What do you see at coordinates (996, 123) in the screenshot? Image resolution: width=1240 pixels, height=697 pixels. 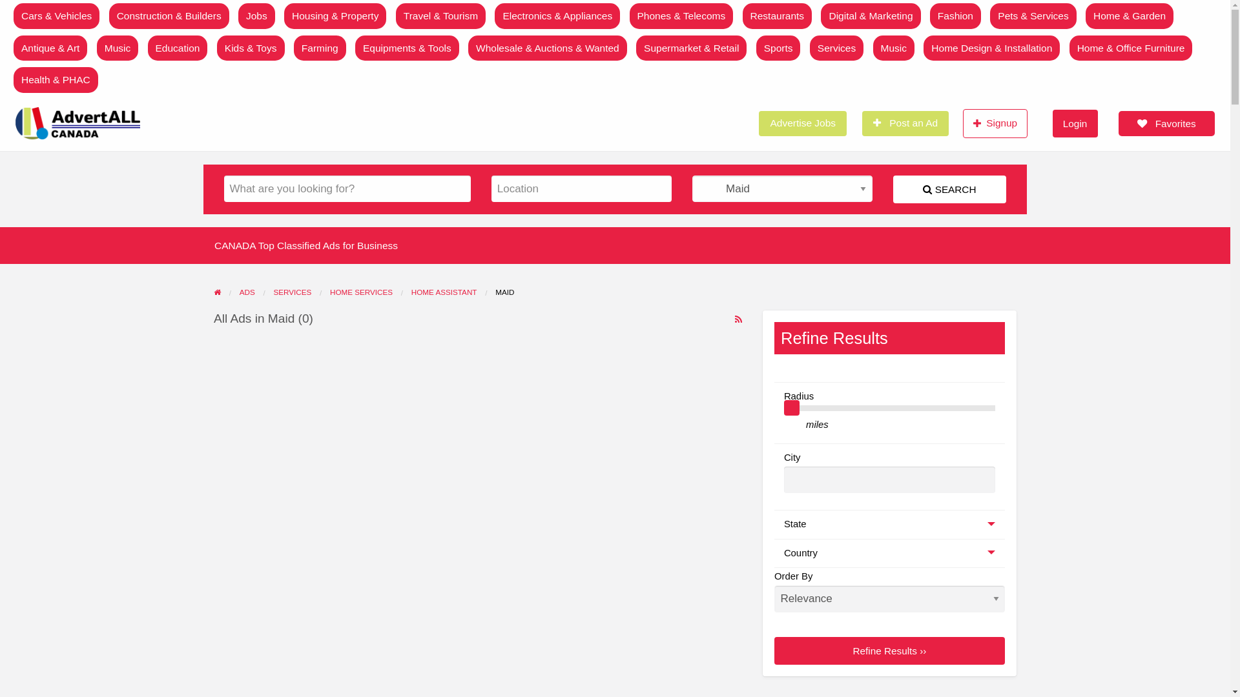 I see `Signup` at bounding box center [996, 123].